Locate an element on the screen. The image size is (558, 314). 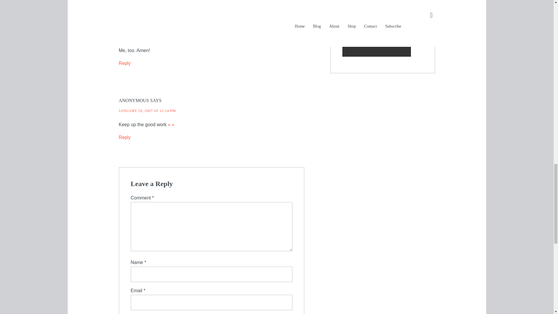
Reply is located at coordinates (124, 137).